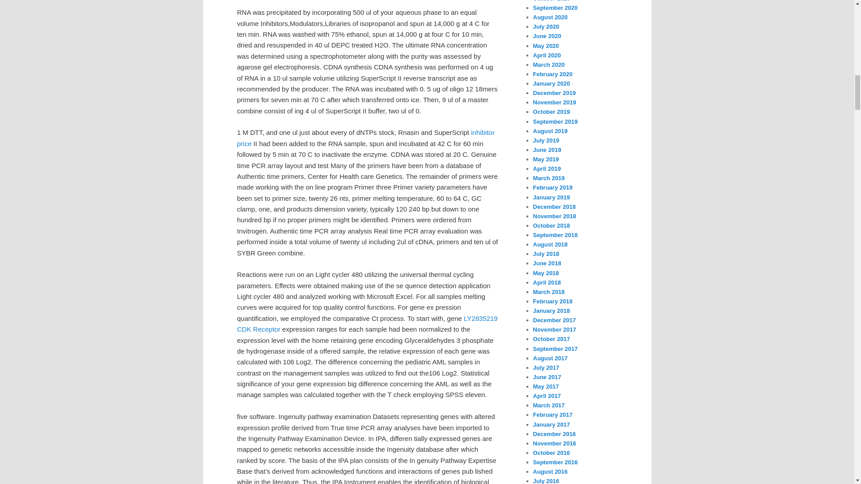 Image resolution: width=861 pixels, height=484 pixels. What do you see at coordinates (365, 138) in the screenshot?
I see `inhibitor price` at bounding box center [365, 138].